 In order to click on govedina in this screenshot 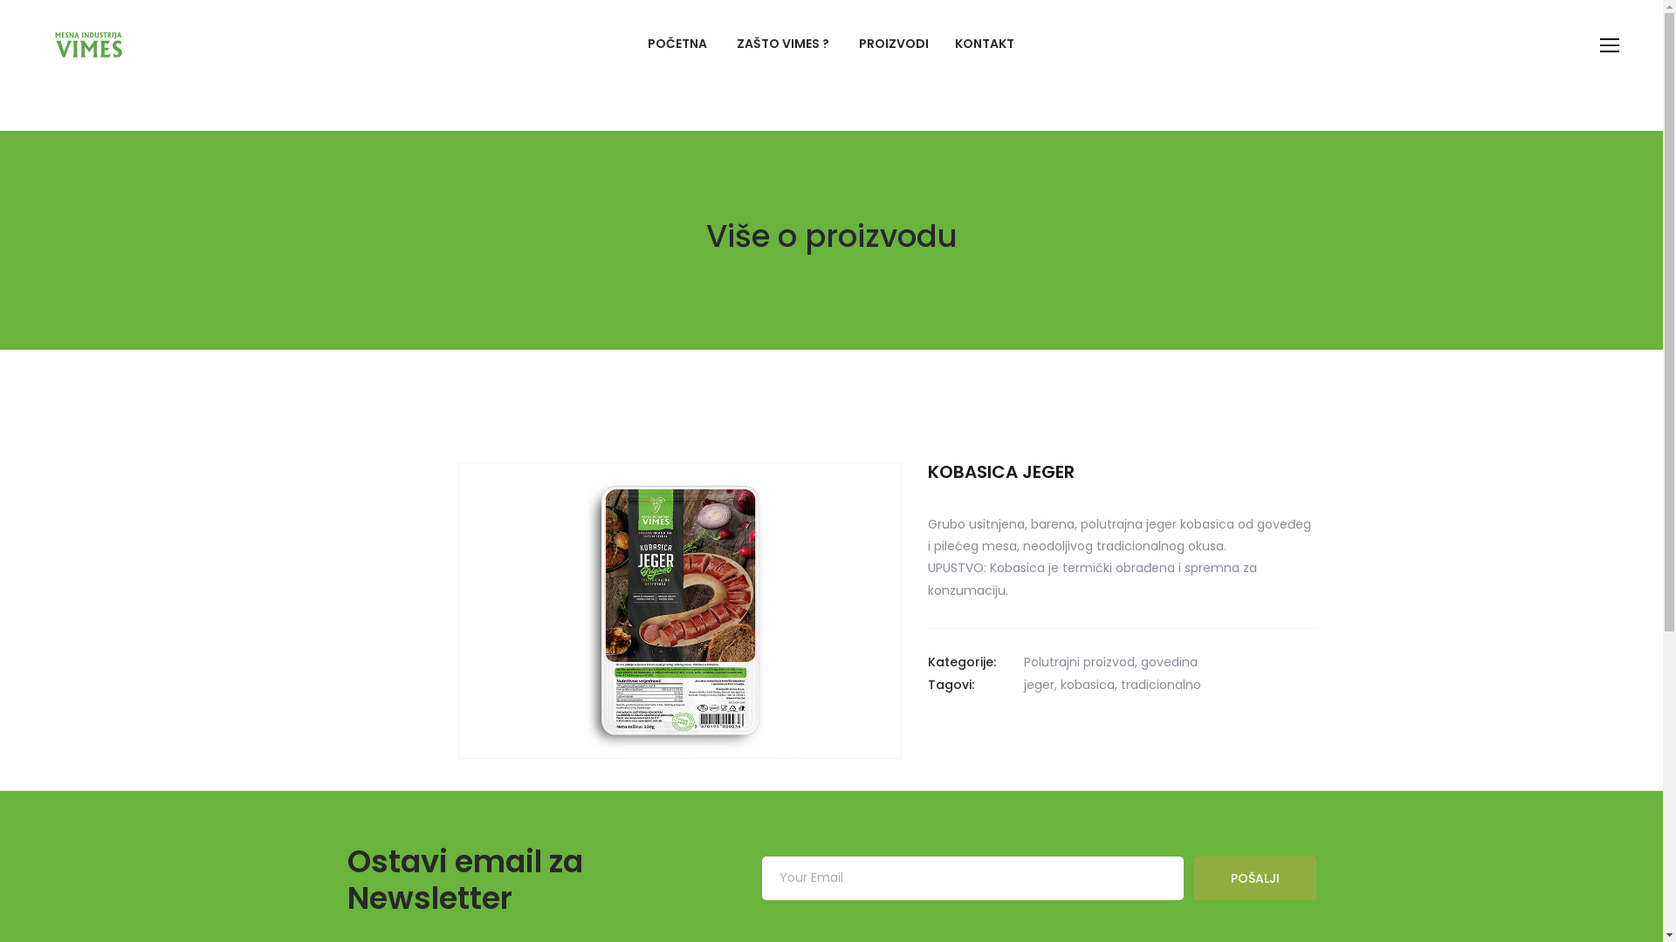, I will do `click(1168, 662)`.